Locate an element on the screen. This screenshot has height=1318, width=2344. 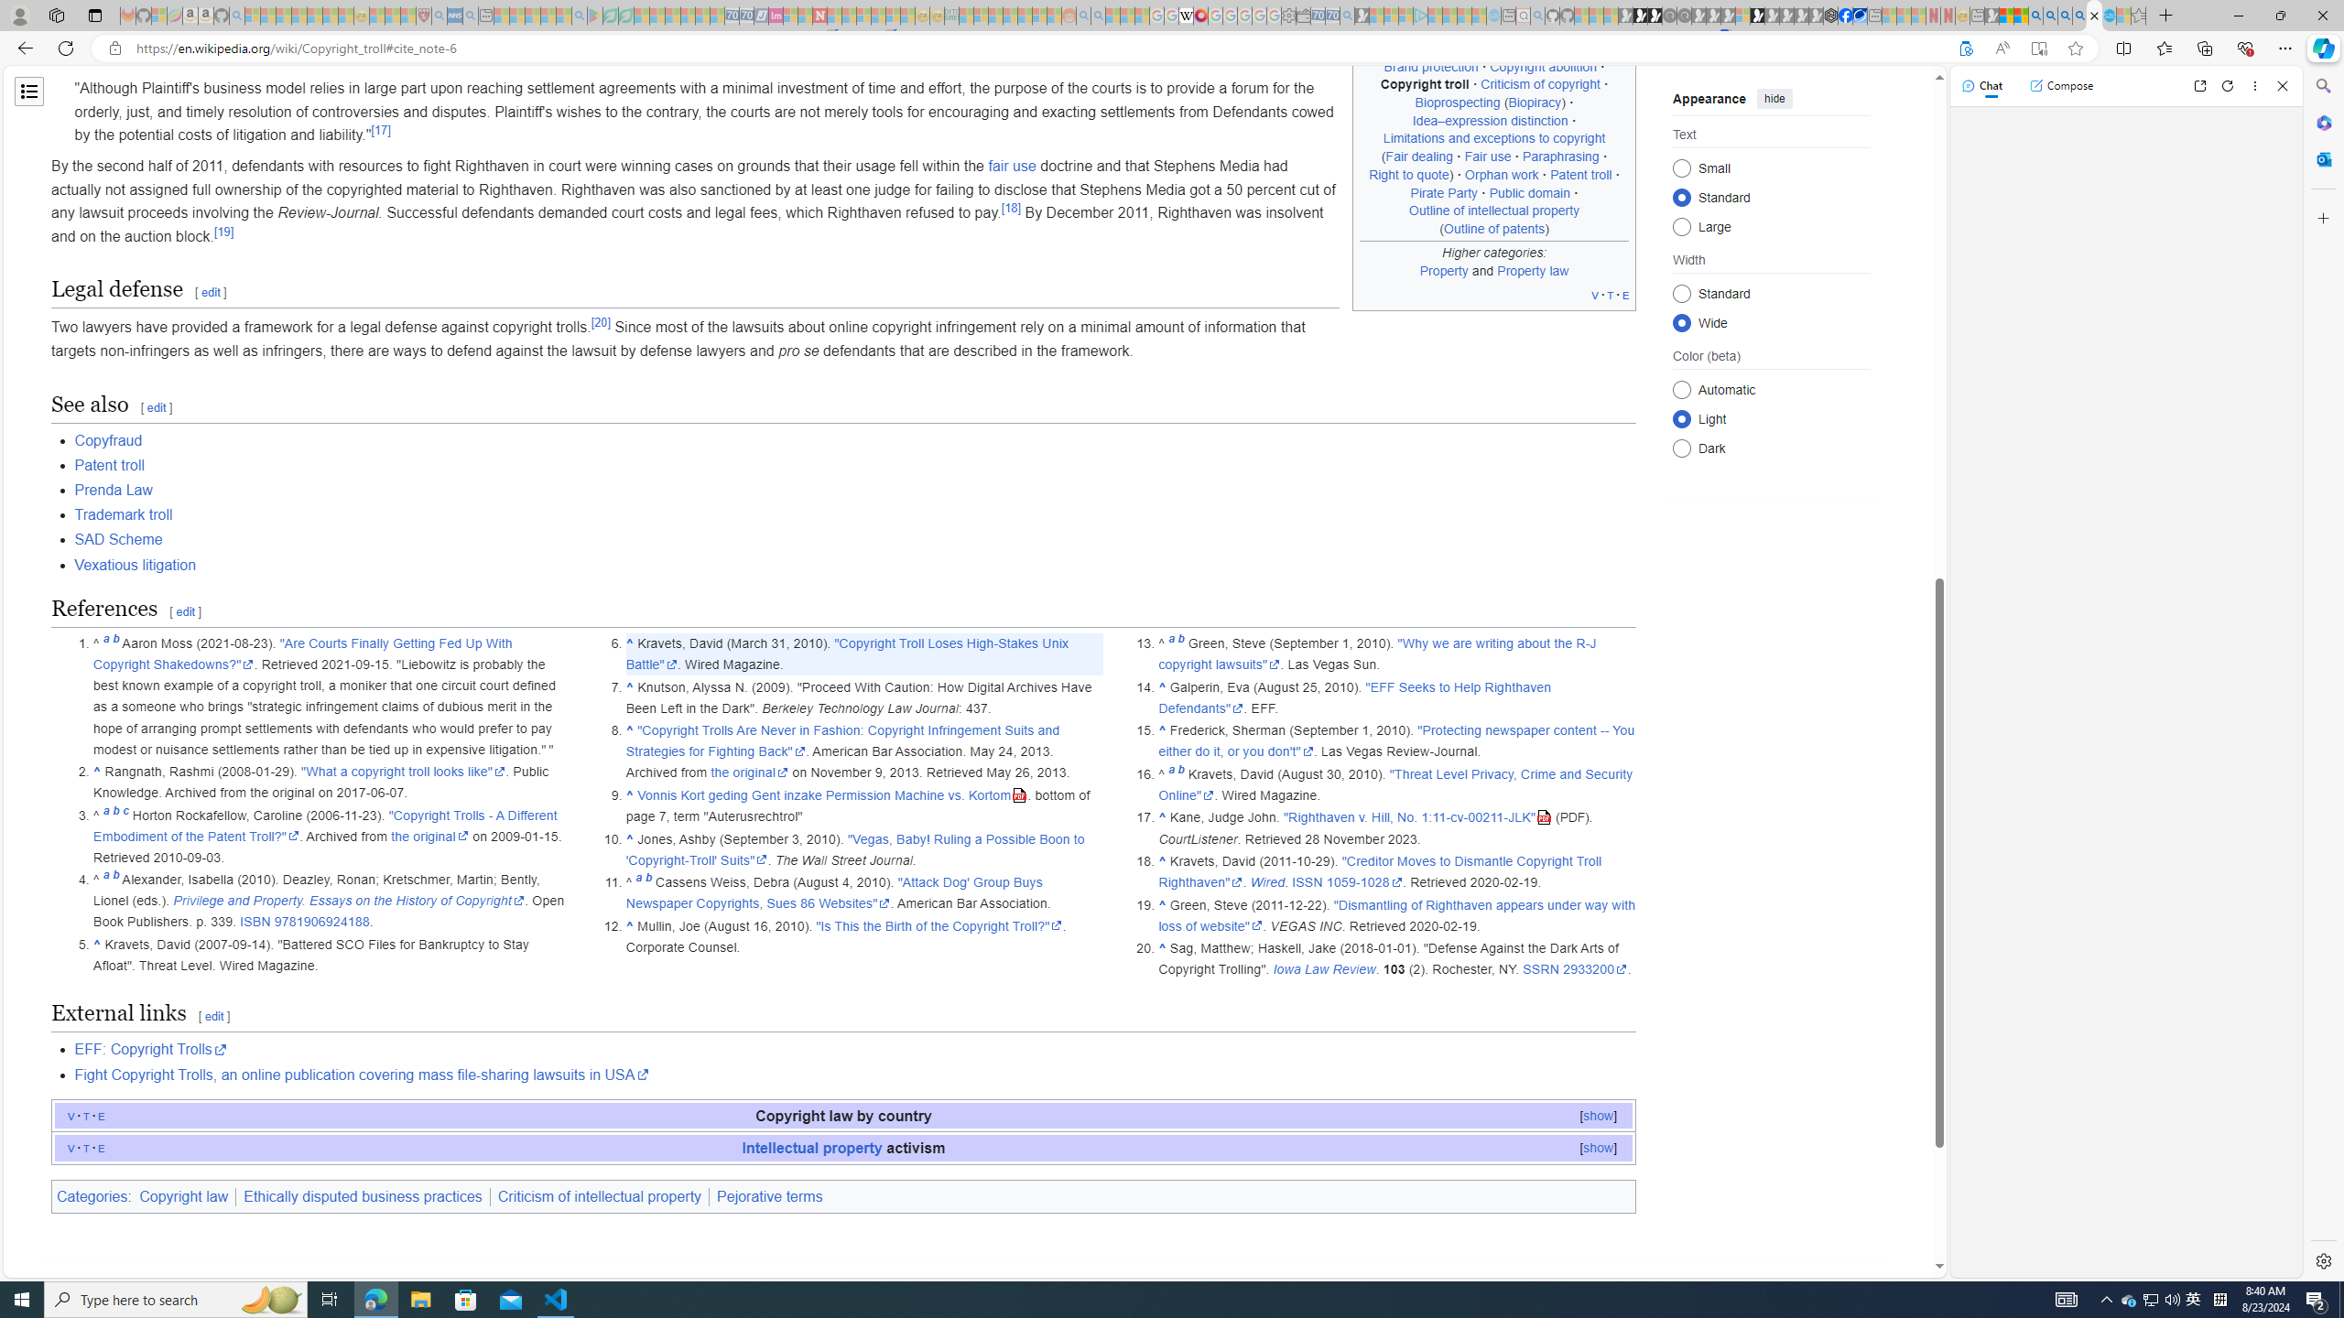
Fair use is located at coordinates (1489, 157).